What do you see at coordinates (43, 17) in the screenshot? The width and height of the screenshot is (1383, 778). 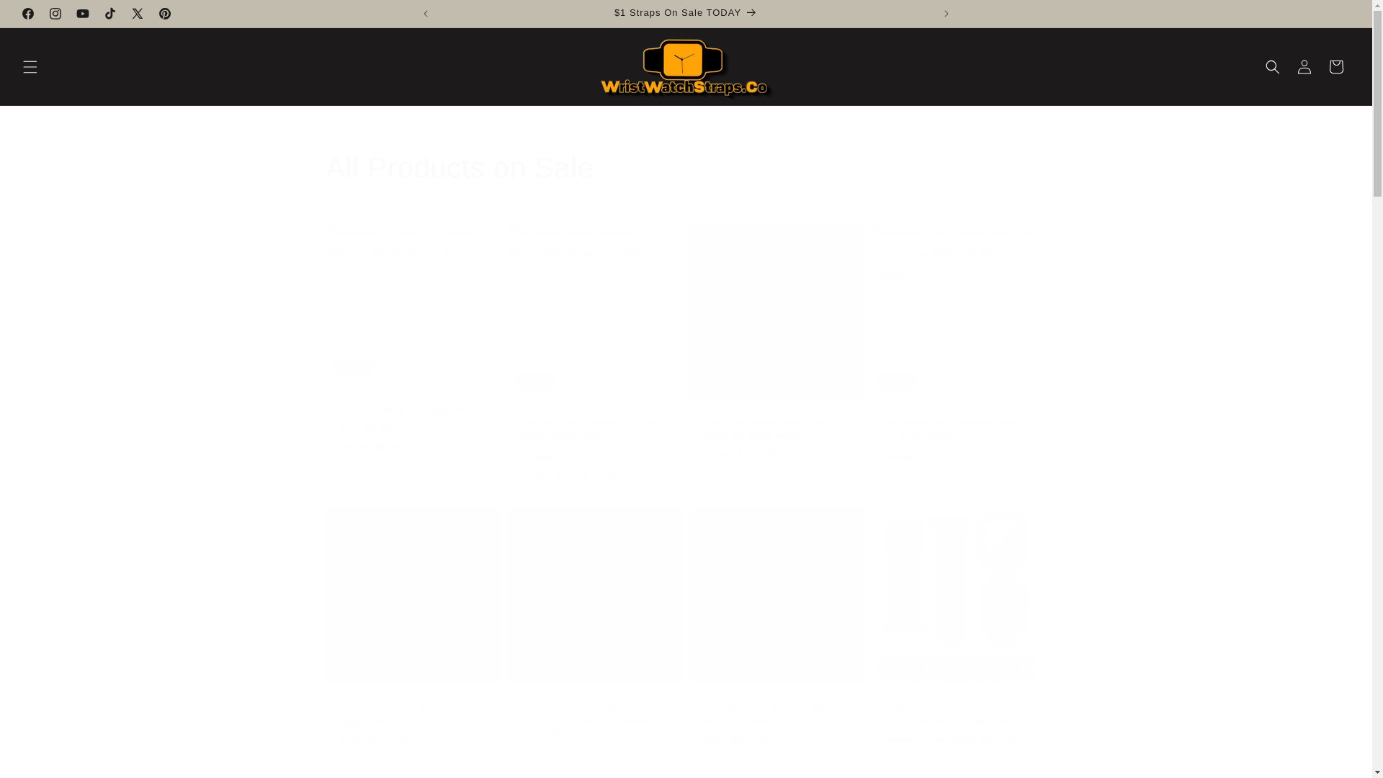 I see `Skip to content` at bounding box center [43, 17].